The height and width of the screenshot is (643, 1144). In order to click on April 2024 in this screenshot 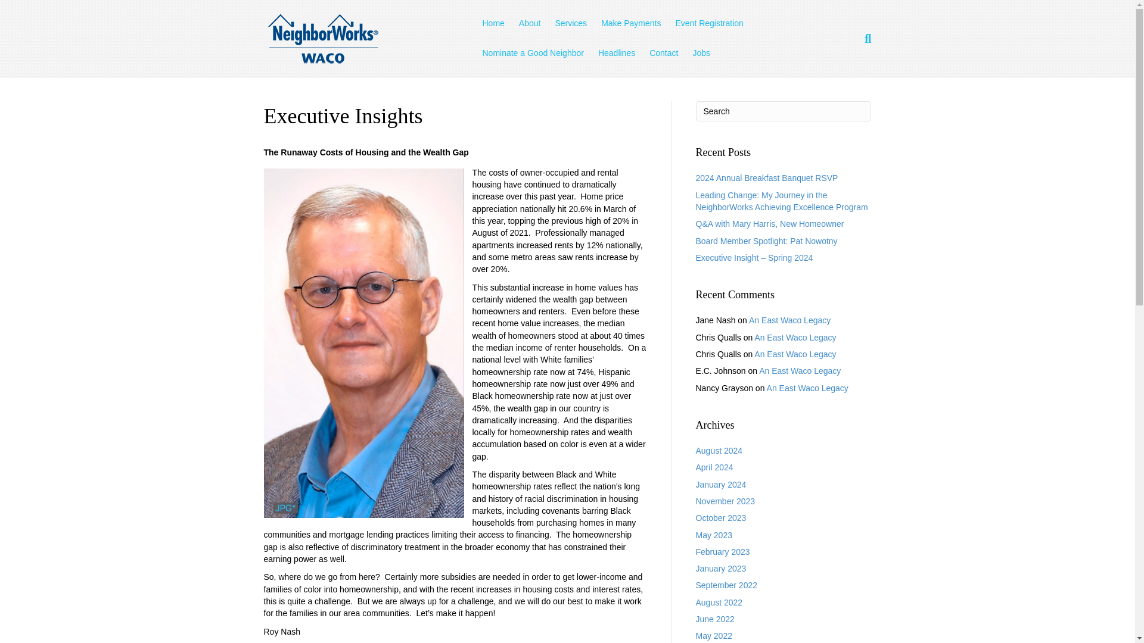, I will do `click(714, 467)`.